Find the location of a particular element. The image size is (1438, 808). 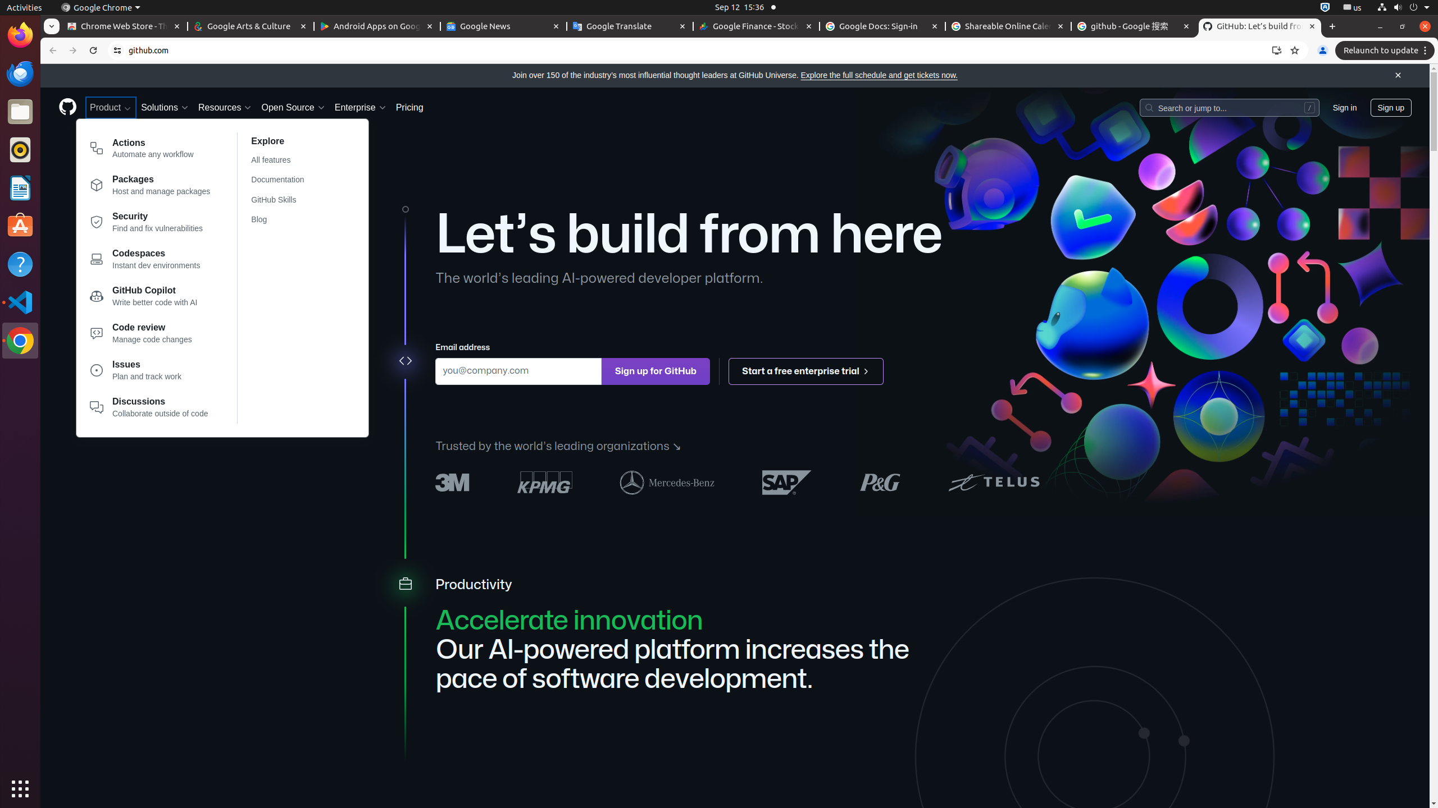

Android Apps on Google Play - Memory usage - 52.4 MB is located at coordinates (377, 27).